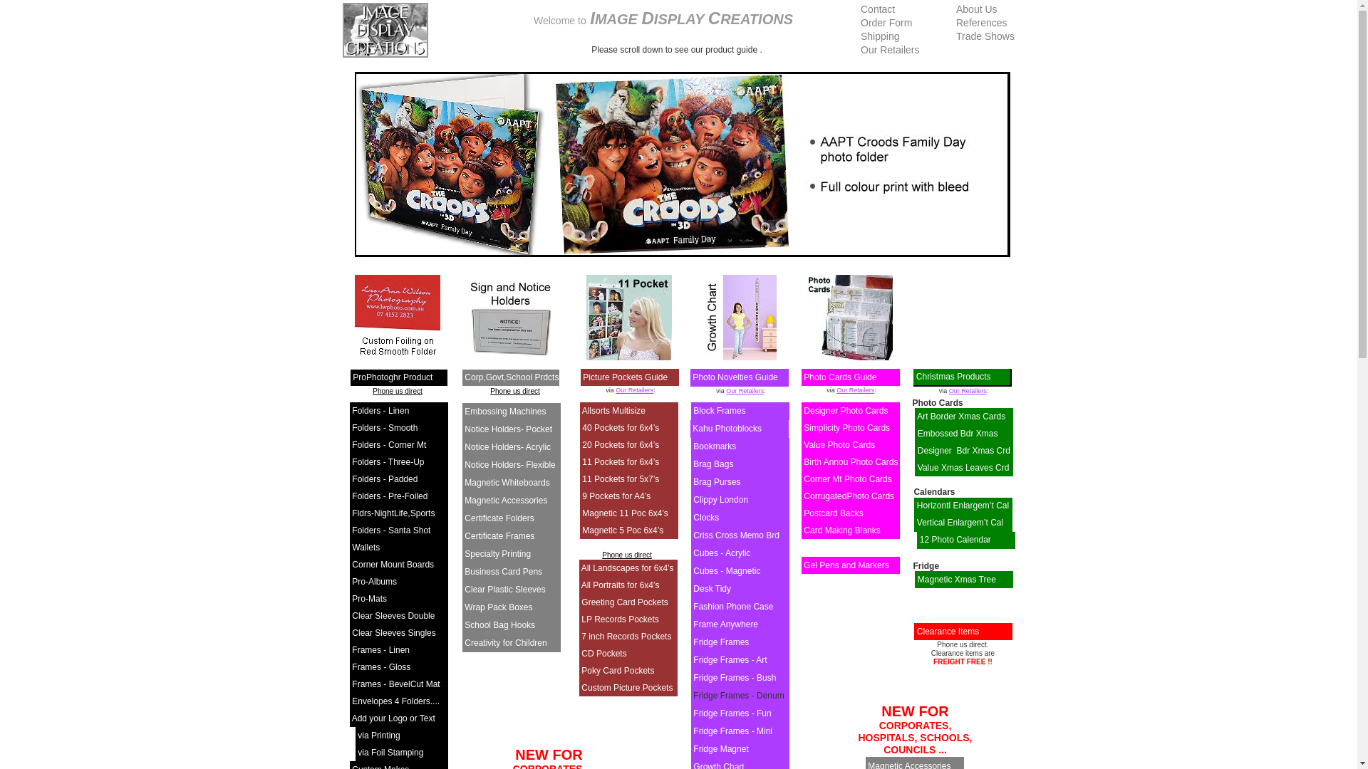 The height and width of the screenshot is (769, 1368). Describe the element at coordinates (506, 501) in the screenshot. I see `Magnetic Accessories` at that location.